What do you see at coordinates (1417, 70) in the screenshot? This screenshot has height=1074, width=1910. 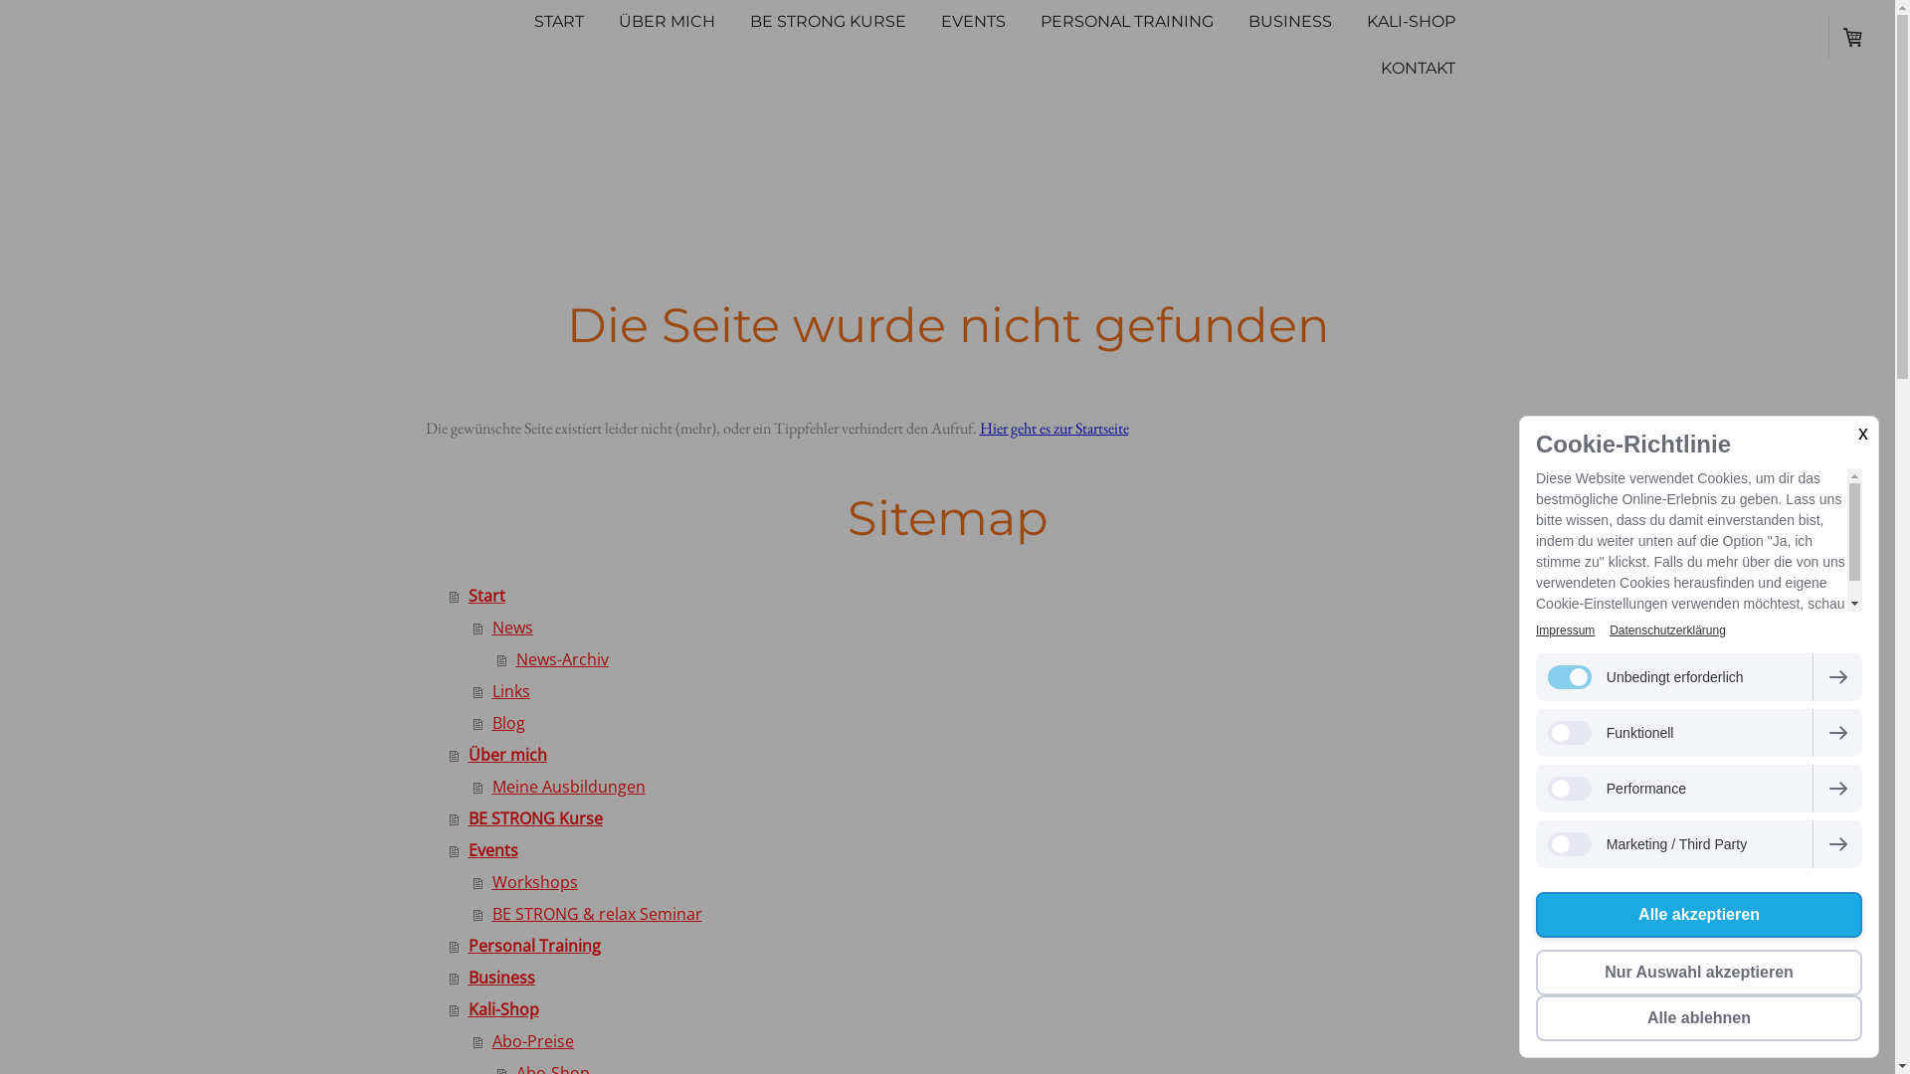 I see `KONTAKT` at bounding box center [1417, 70].